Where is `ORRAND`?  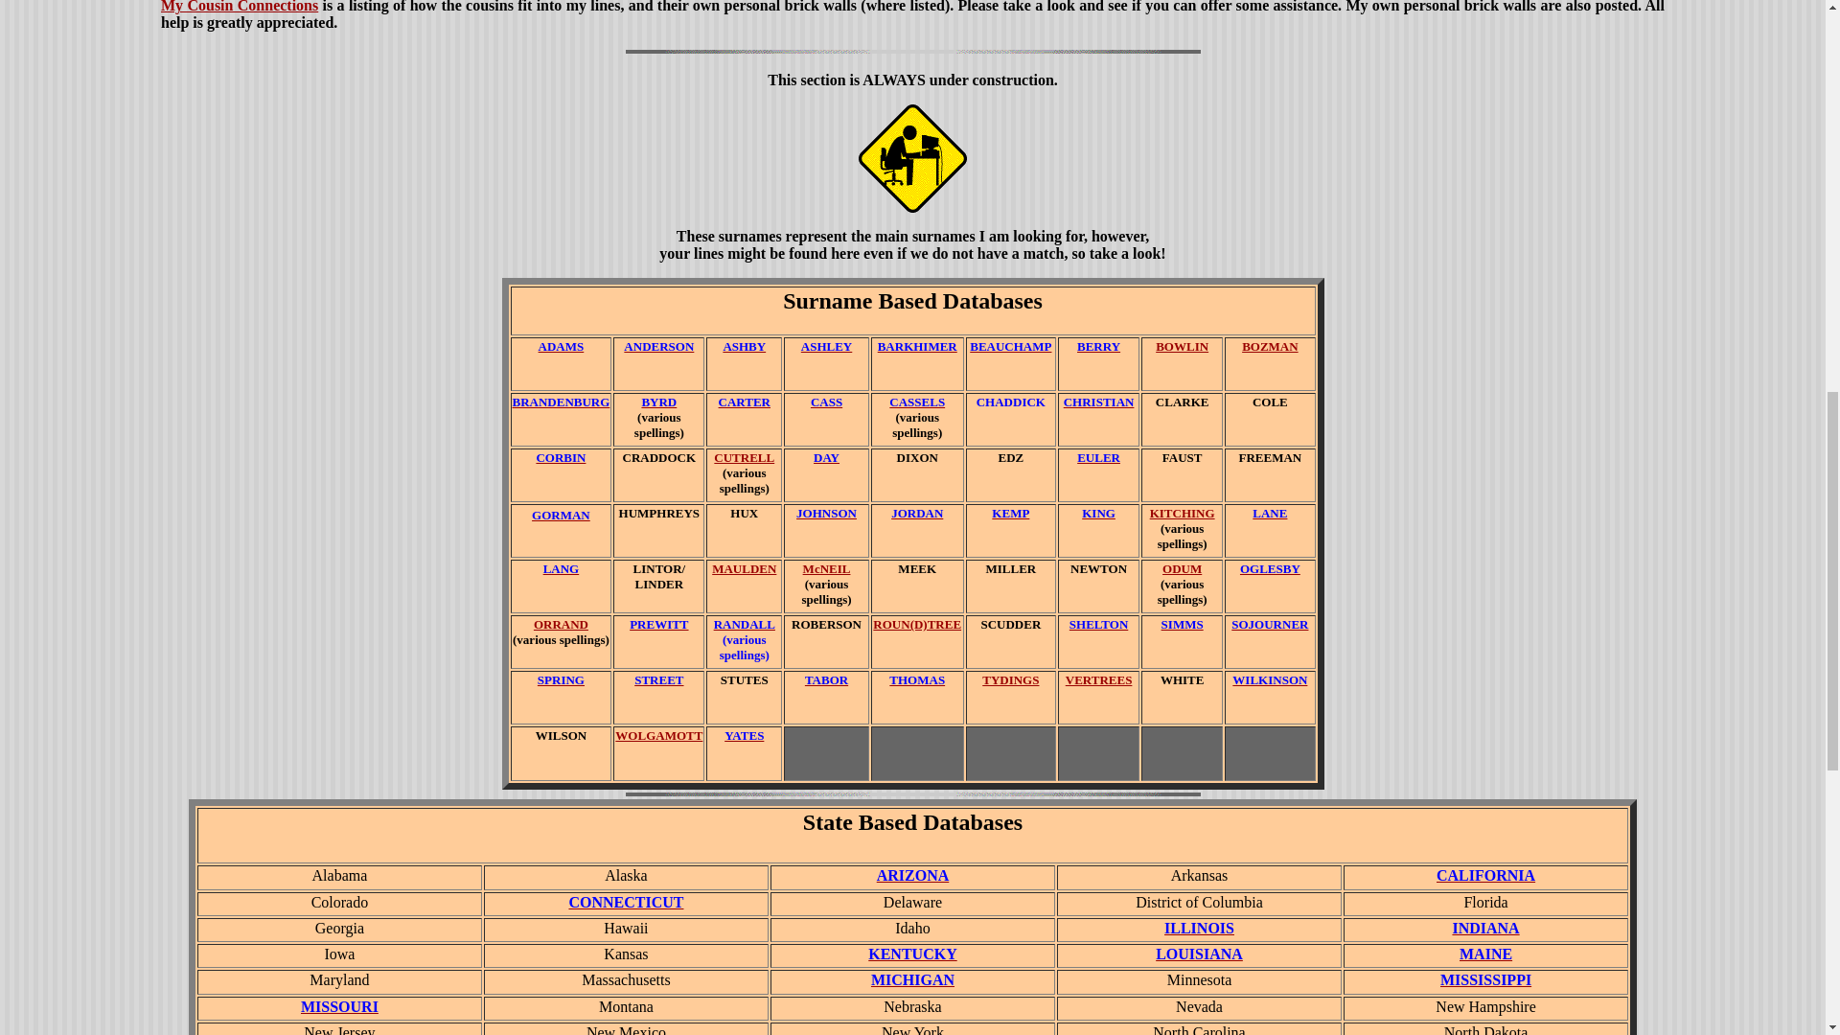 ORRAND is located at coordinates (561, 623).